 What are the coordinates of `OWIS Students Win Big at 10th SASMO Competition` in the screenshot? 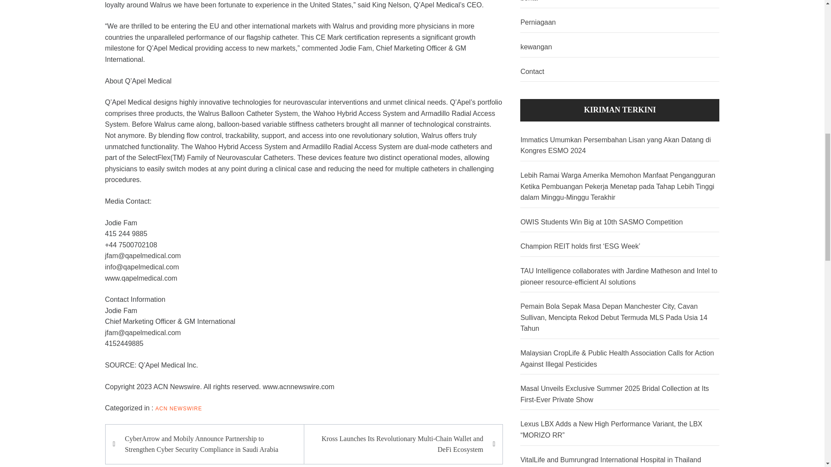 It's located at (620, 222).